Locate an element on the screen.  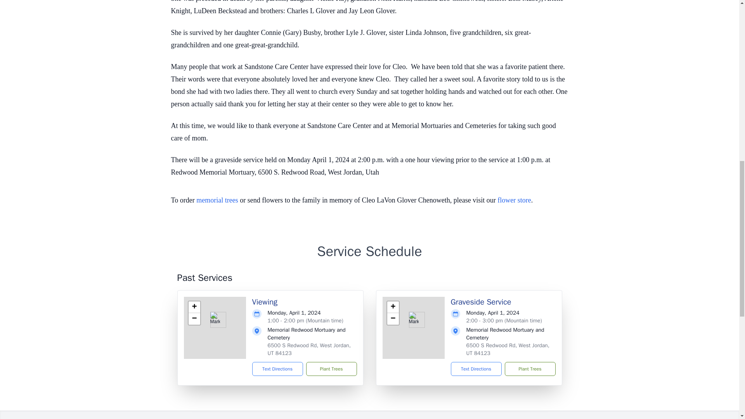
Plant Trees is located at coordinates (529, 369).